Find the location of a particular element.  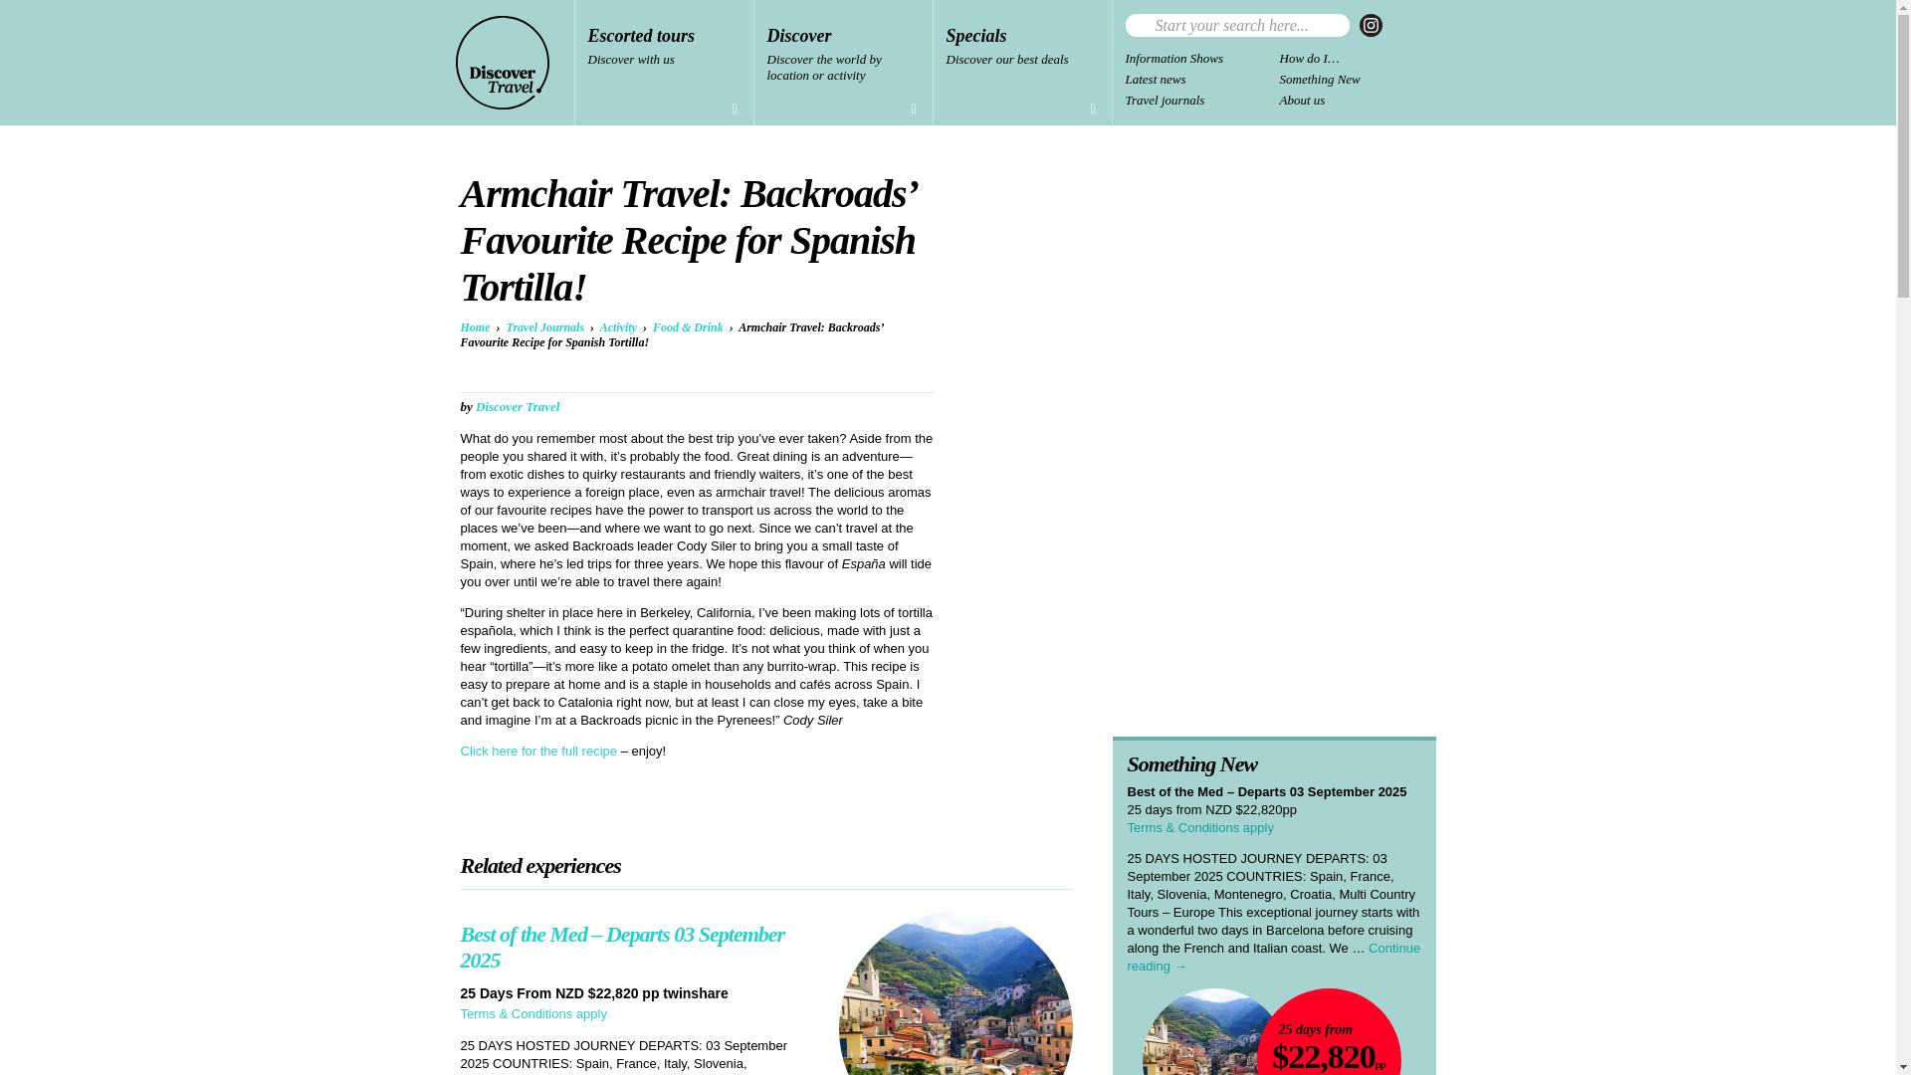

About us is located at coordinates (1023, 63).